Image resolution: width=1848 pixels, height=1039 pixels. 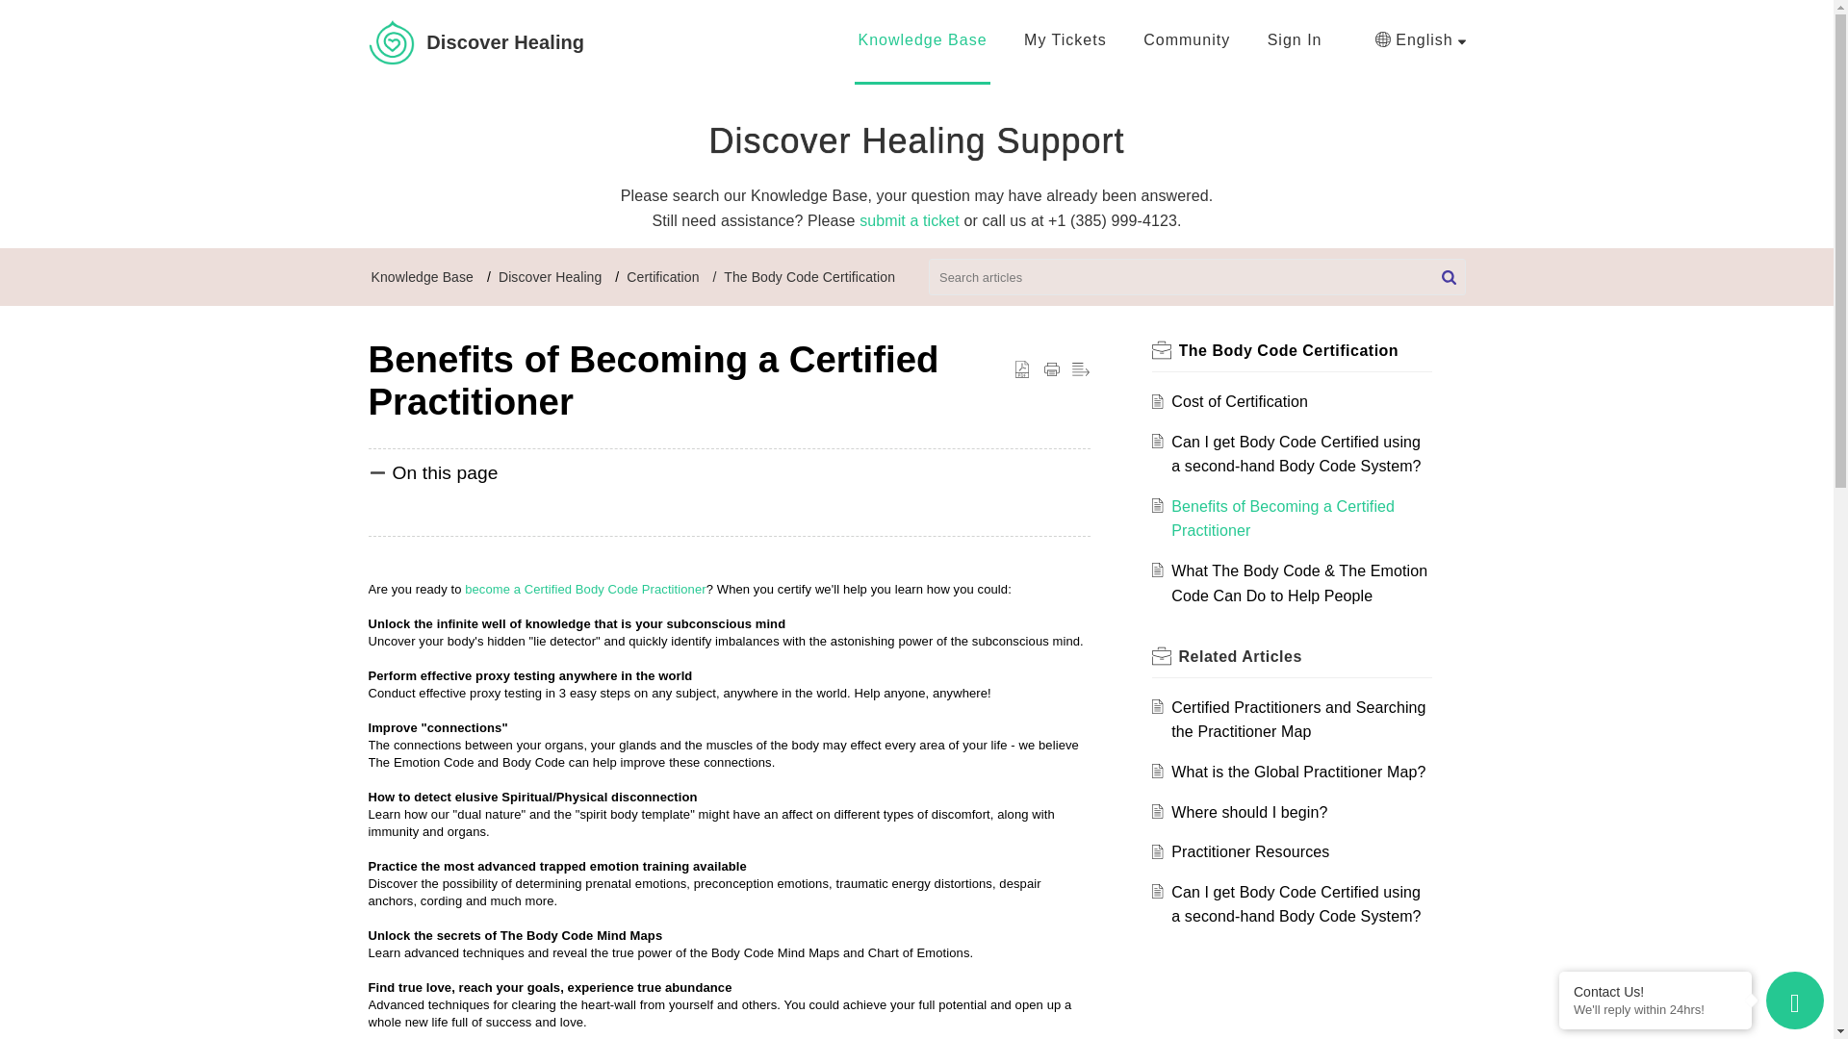 I want to click on Knowledge Base, so click(x=422, y=276).